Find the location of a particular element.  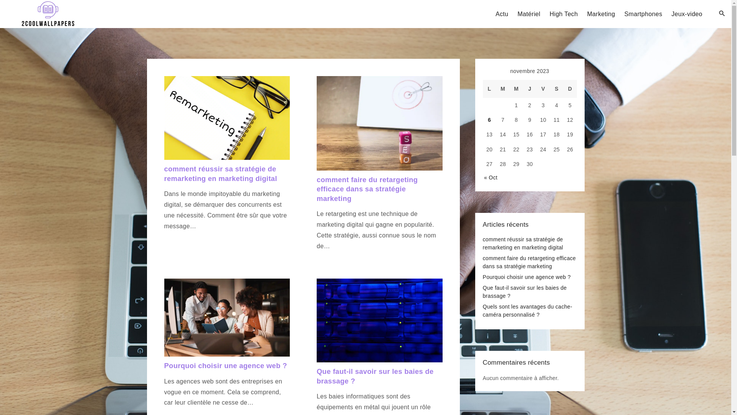

Marketing is located at coordinates (601, 14).